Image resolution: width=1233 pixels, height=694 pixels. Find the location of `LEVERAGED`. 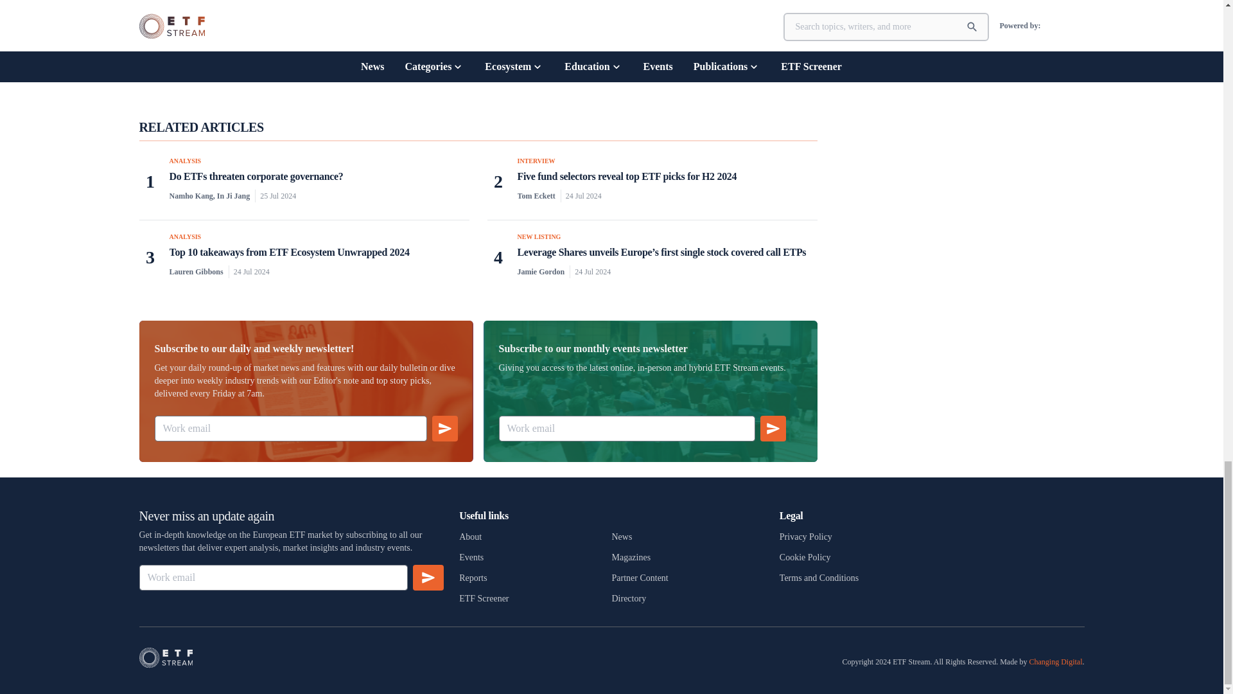

LEVERAGED is located at coordinates (665, 64).